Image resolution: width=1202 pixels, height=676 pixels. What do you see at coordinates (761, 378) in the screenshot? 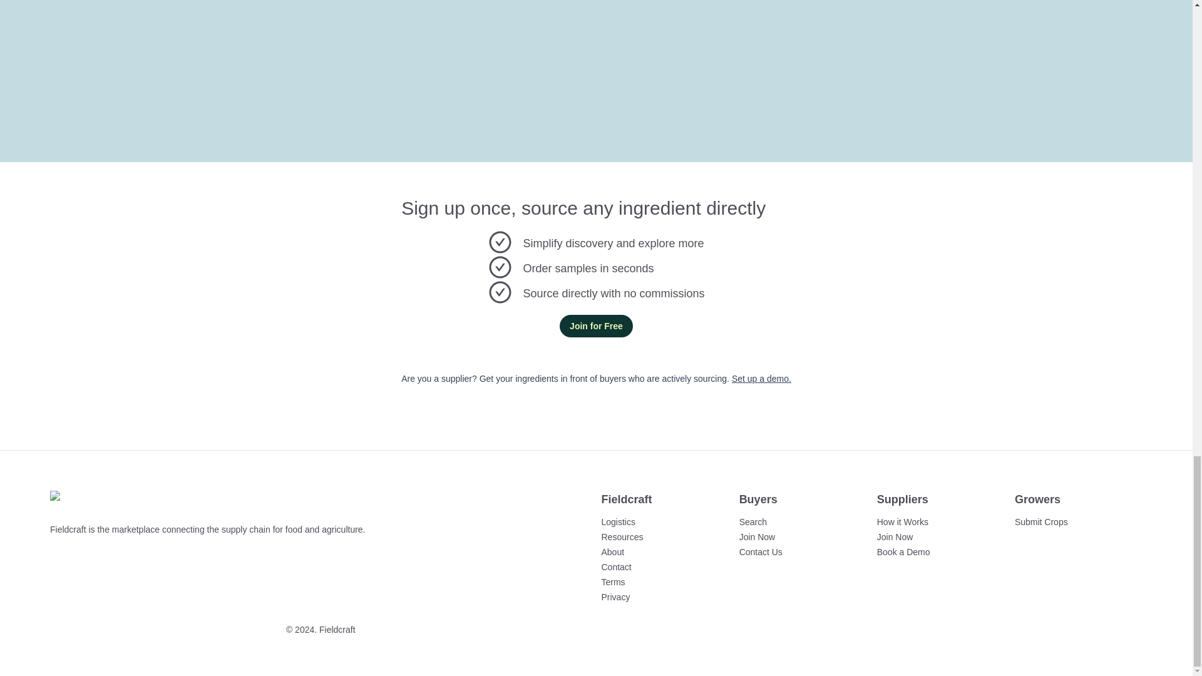
I see `Set up a demo.` at bounding box center [761, 378].